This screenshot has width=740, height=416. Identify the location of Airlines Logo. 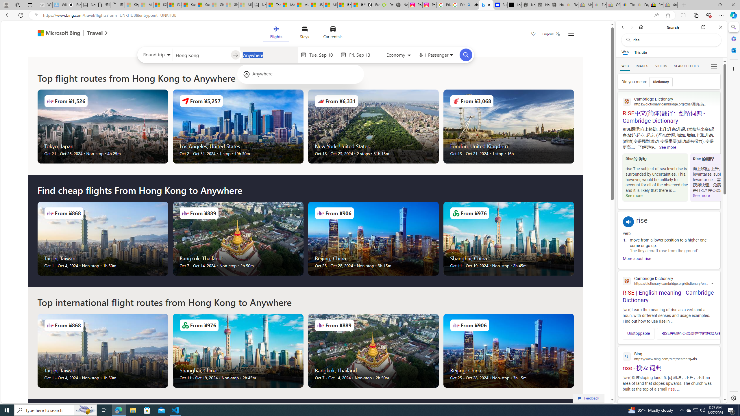
(456, 325).